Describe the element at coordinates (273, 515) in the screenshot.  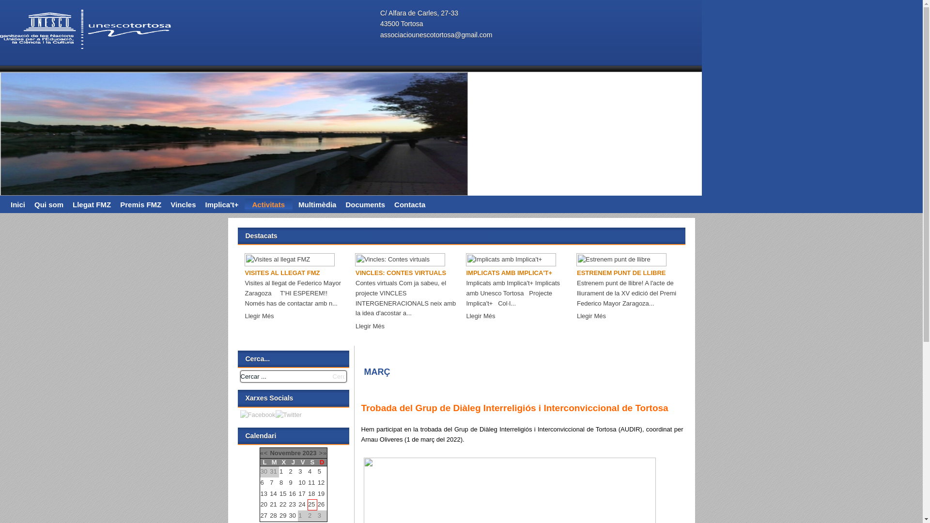
I see `28` at that location.